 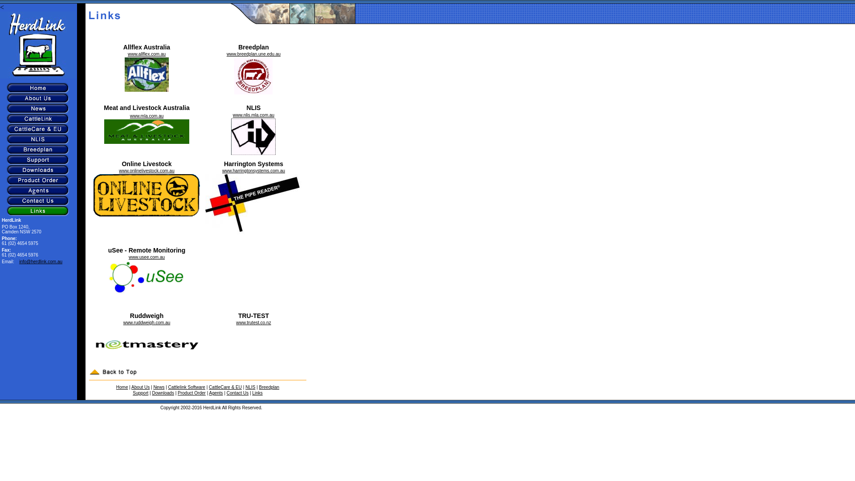 What do you see at coordinates (141, 387) in the screenshot?
I see `About Us` at bounding box center [141, 387].